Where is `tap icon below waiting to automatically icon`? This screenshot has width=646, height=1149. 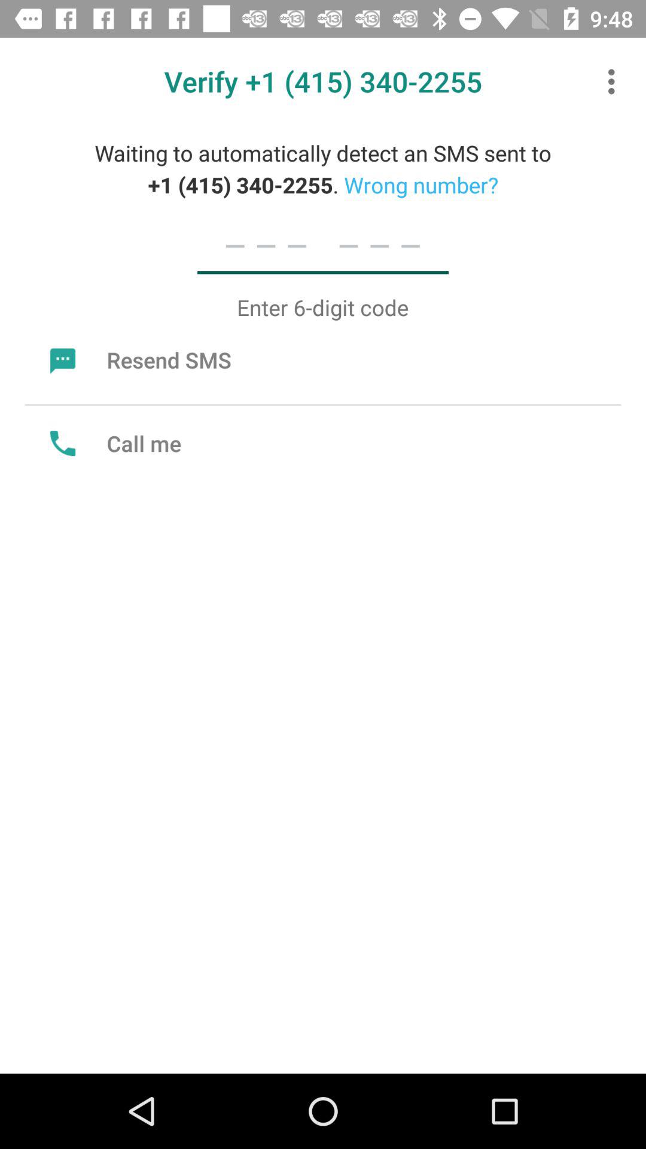 tap icon below waiting to automatically icon is located at coordinates (322, 244).